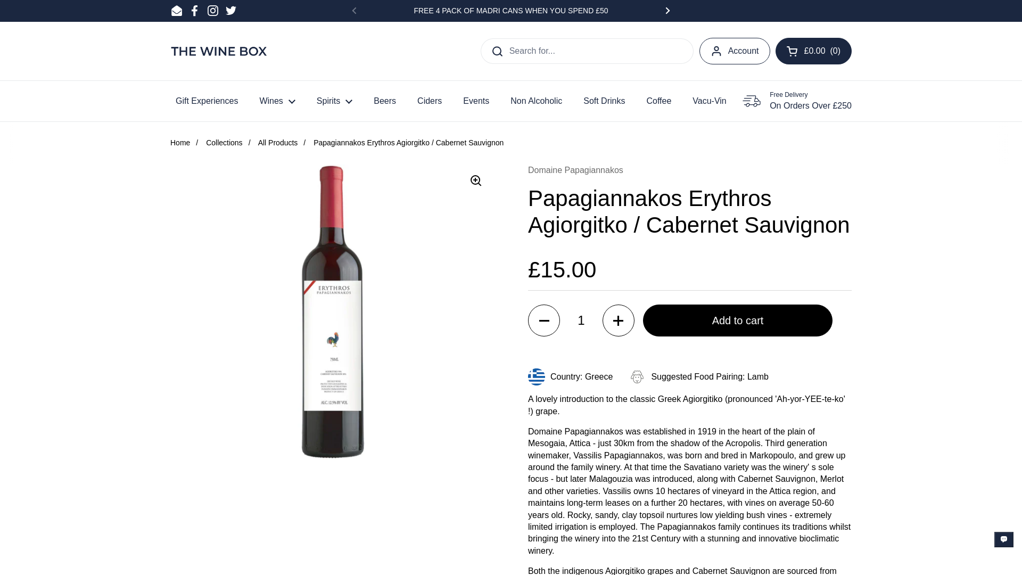 The image size is (1022, 575). What do you see at coordinates (231, 11) in the screenshot?
I see `Twitter` at bounding box center [231, 11].